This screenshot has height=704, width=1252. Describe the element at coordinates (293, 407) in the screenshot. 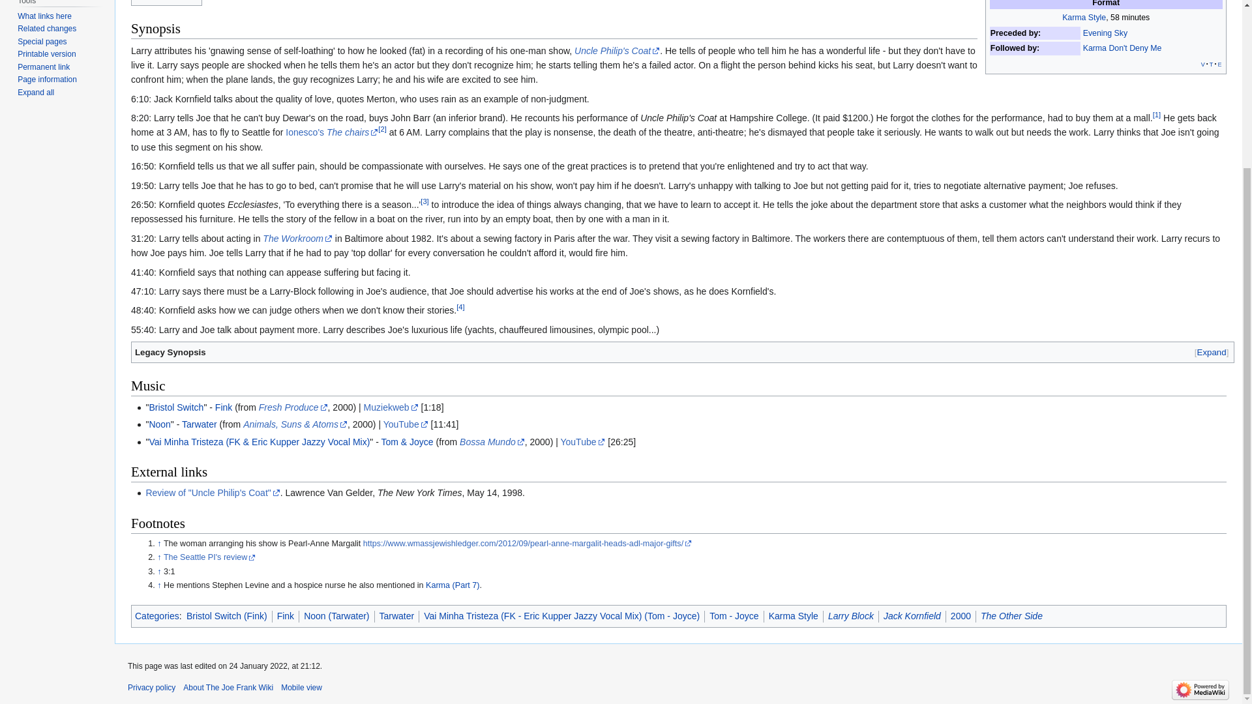

I see `Fresh Produce` at that location.